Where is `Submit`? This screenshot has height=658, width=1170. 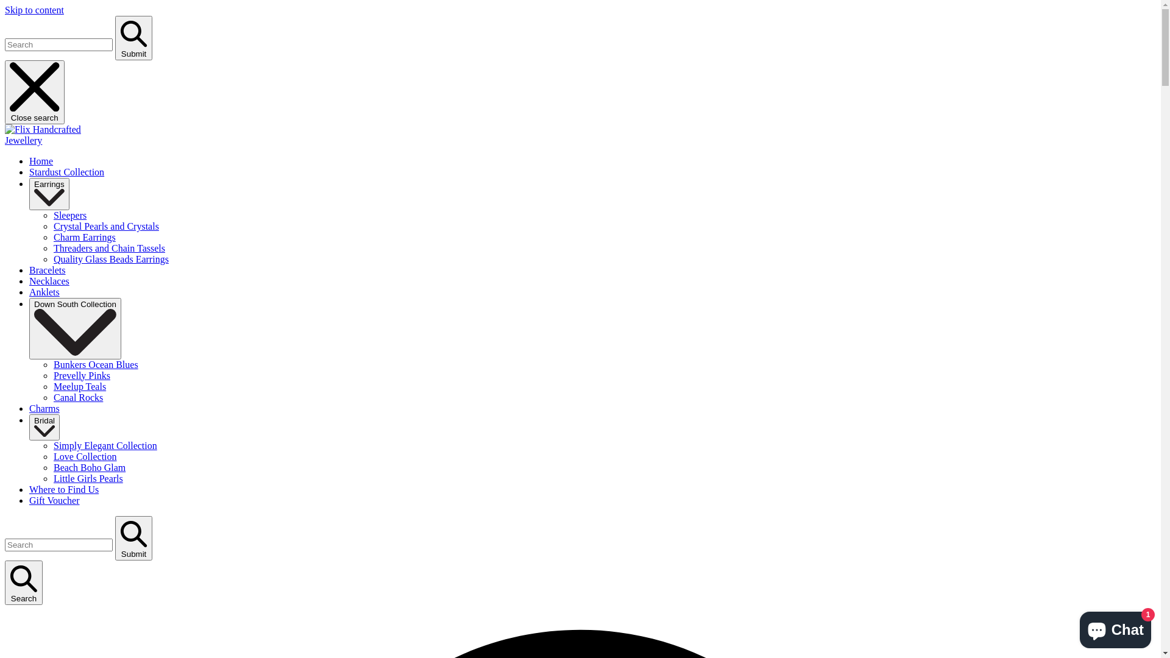
Submit is located at coordinates (134, 38).